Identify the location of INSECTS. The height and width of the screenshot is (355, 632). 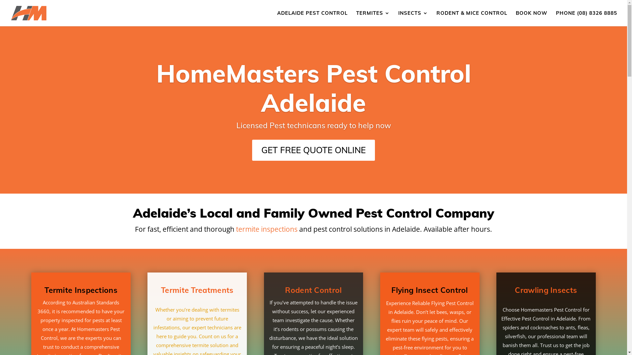
(413, 18).